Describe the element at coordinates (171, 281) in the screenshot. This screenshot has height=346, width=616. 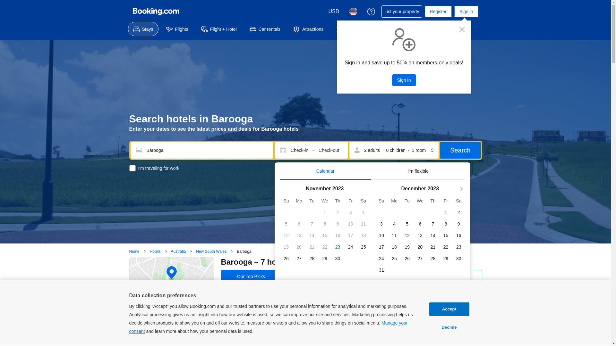
I see `Show hotels on map` at that location.